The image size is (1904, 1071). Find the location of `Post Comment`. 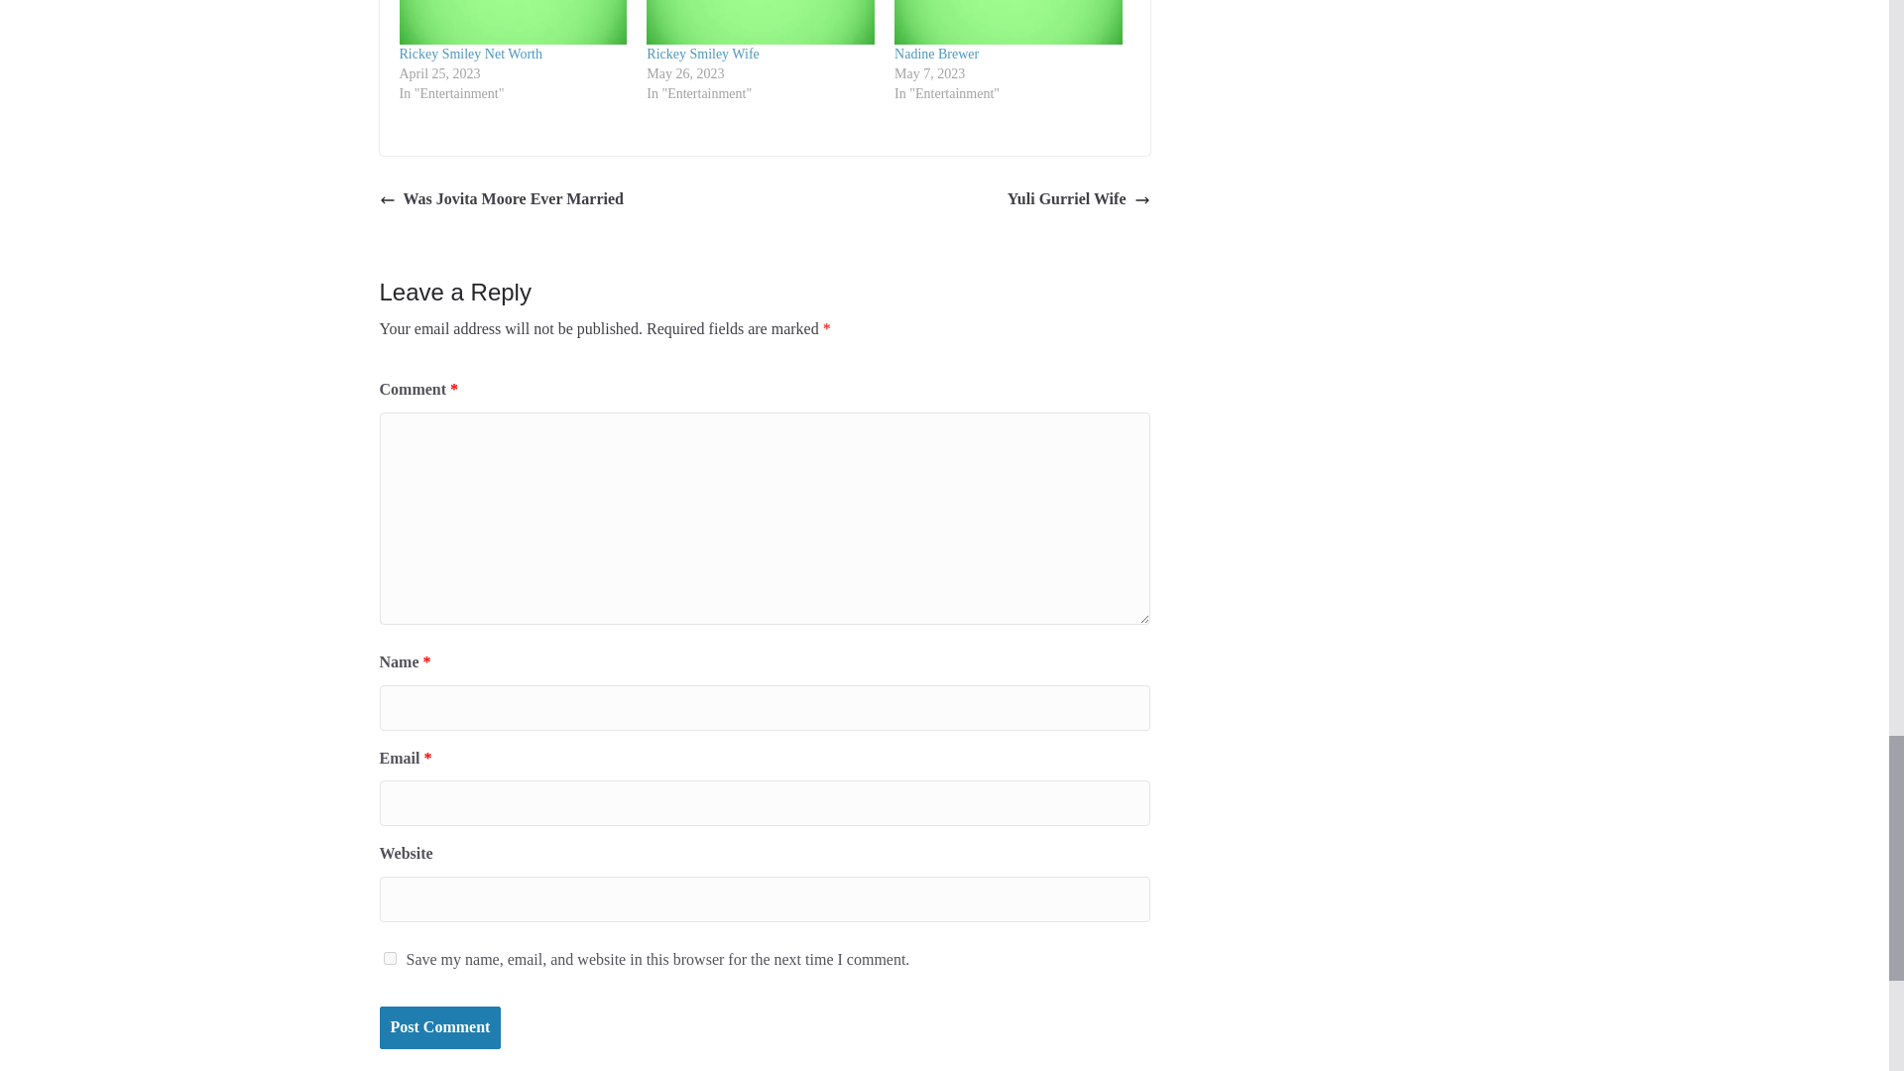

Post Comment is located at coordinates (439, 1027).